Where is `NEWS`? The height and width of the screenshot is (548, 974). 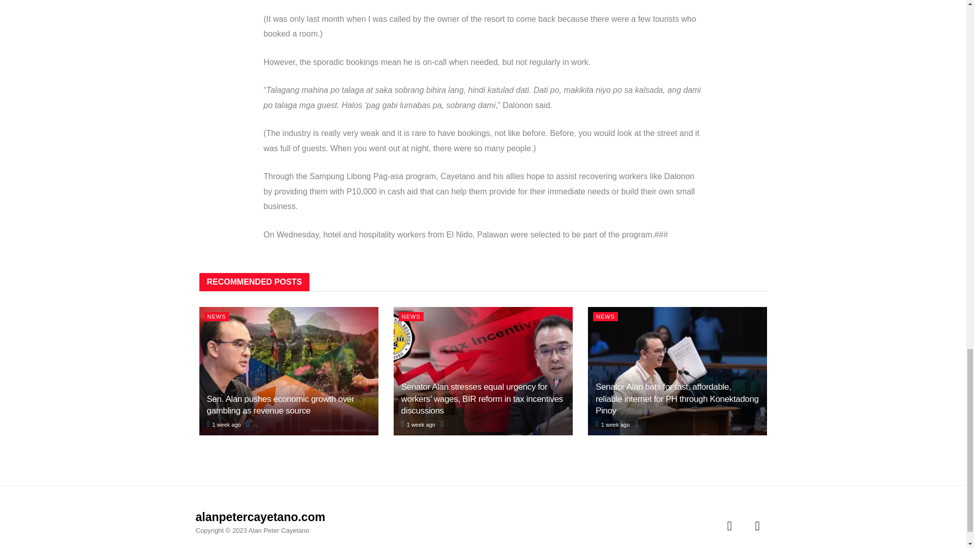 NEWS is located at coordinates (216, 316).